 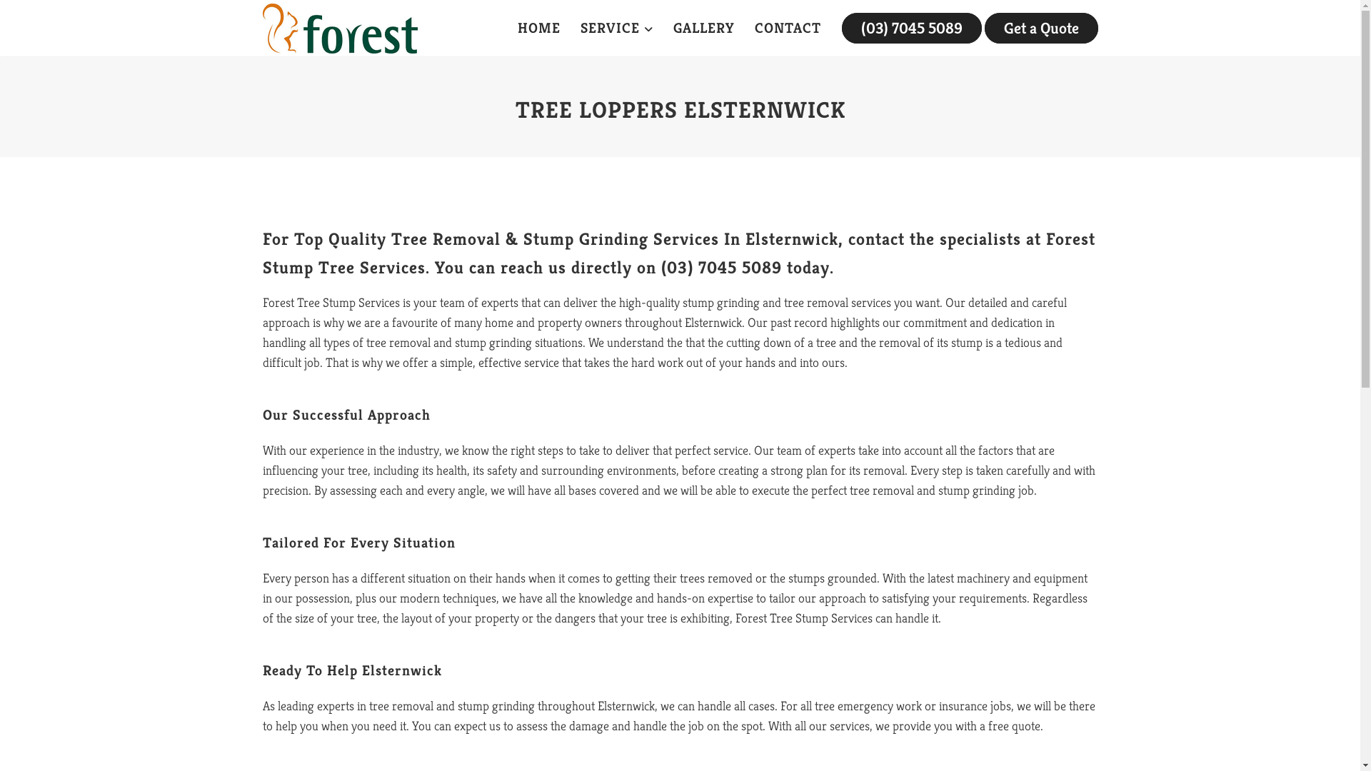 I want to click on Tree Removal, Stump Grinding, Tree Loppers | Forest Stump - , so click(x=340, y=29).